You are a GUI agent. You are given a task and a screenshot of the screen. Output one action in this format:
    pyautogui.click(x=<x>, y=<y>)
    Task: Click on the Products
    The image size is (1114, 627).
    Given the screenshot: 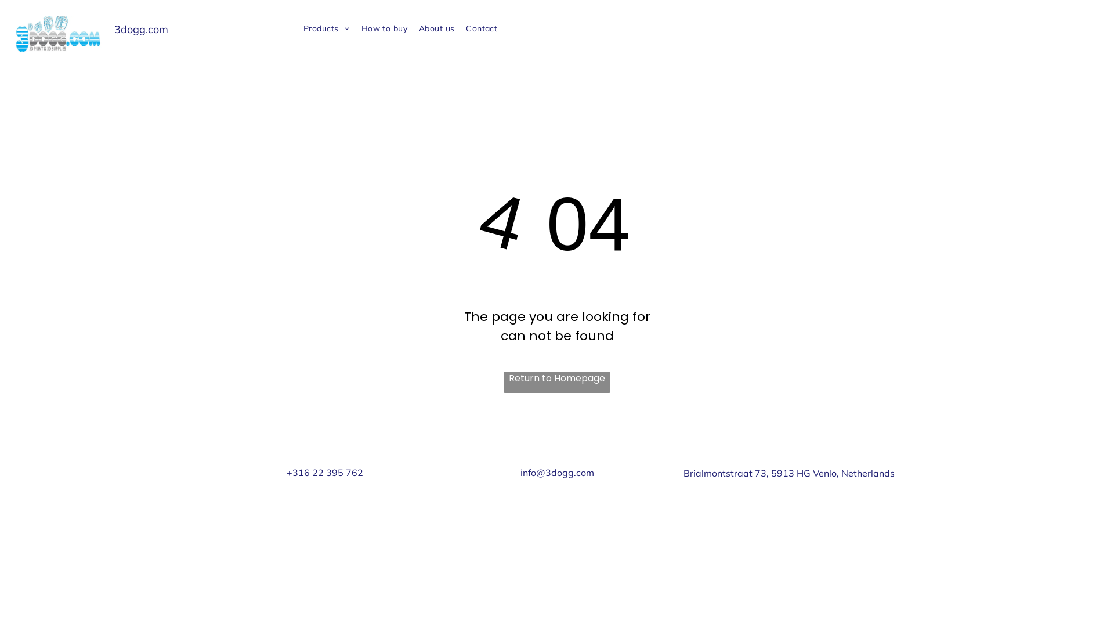 What is the action you would take?
    pyautogui.click(x=327, y=29)
    